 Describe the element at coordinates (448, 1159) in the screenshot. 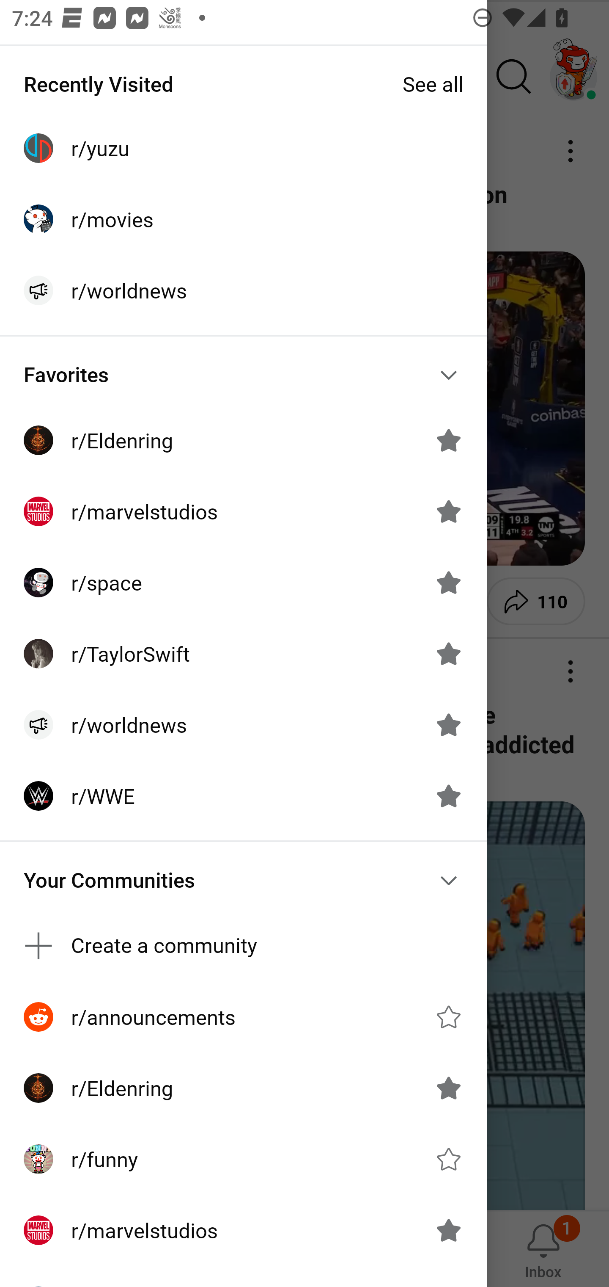

I see `Favorite r/funny` at that location.